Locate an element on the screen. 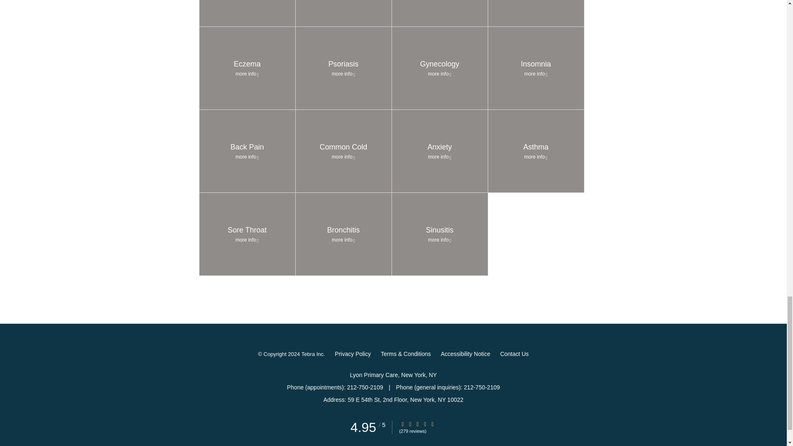  Star Rating is located at coordinates (410, 424).